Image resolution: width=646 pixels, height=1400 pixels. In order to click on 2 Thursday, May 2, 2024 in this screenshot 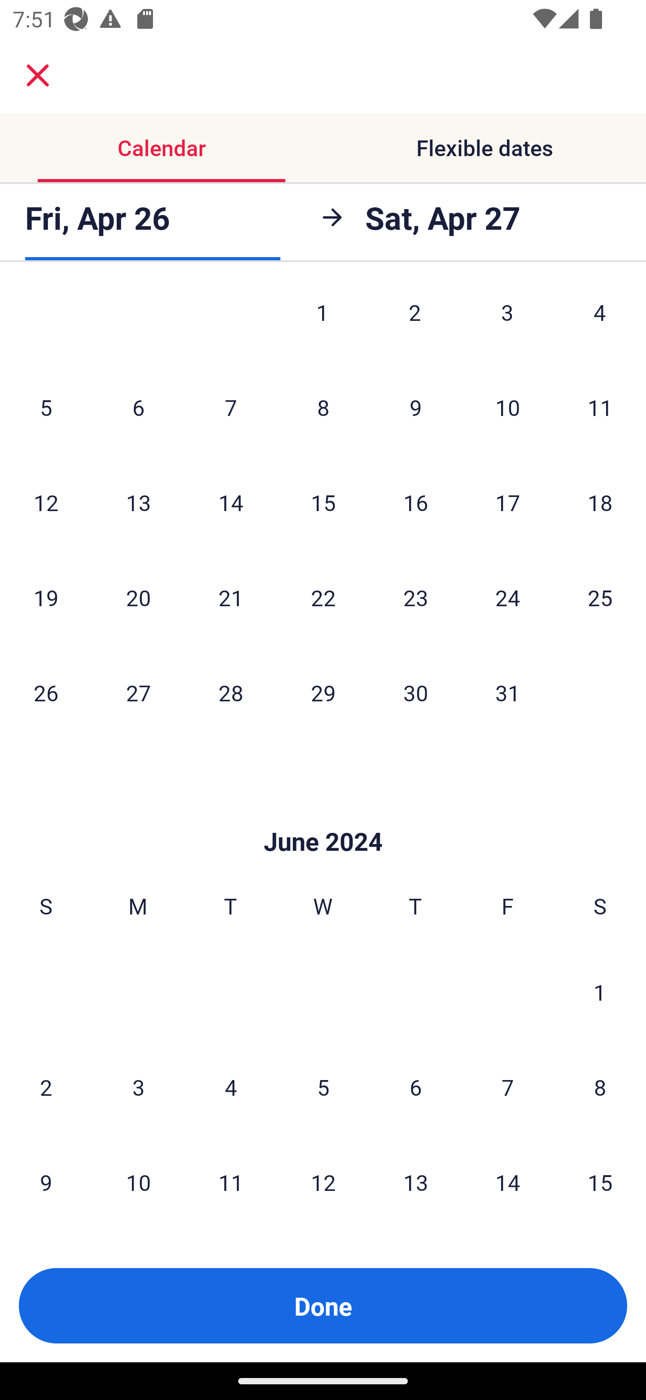, I will do `click(415, 322)`.